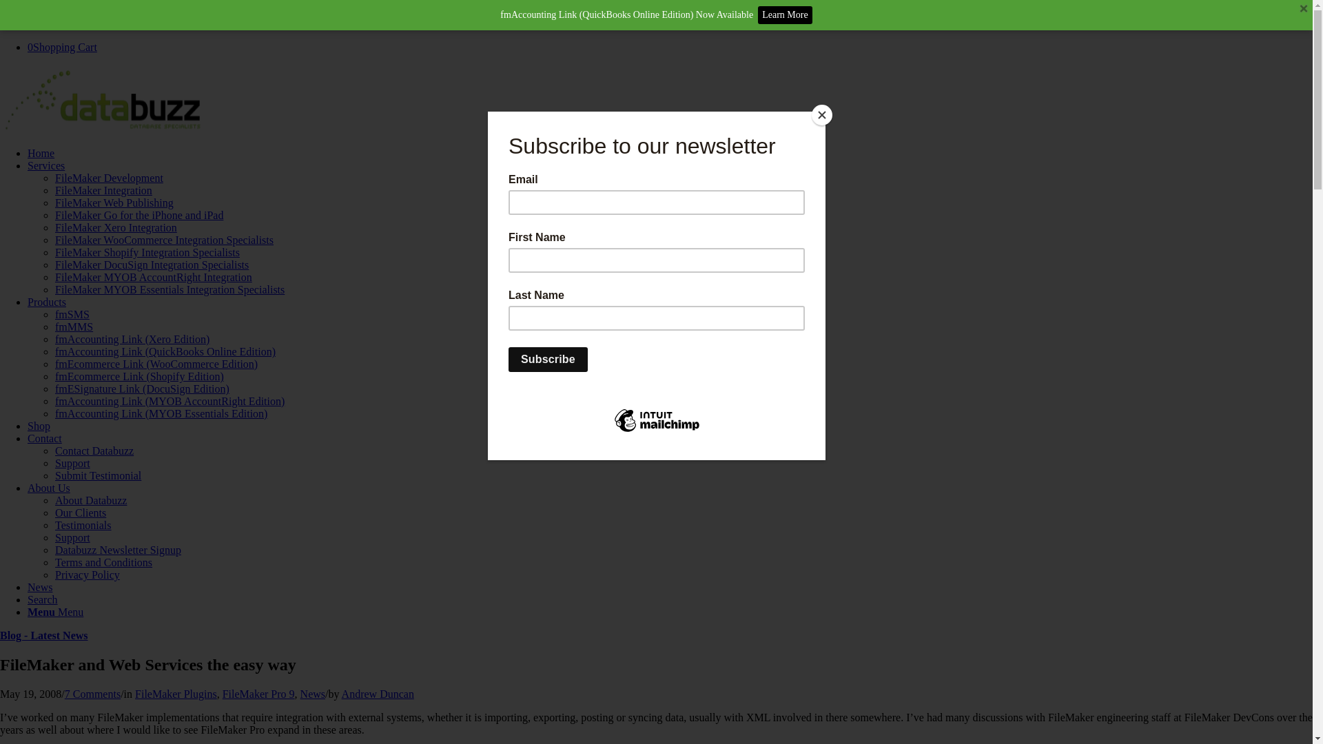 The image size is (1323, 744). What do you see at coordinates (170, 289) in the screenshot?
I see `FileMaker MYOB Essentials Integration Specialists` at bounding box center [170, 289].